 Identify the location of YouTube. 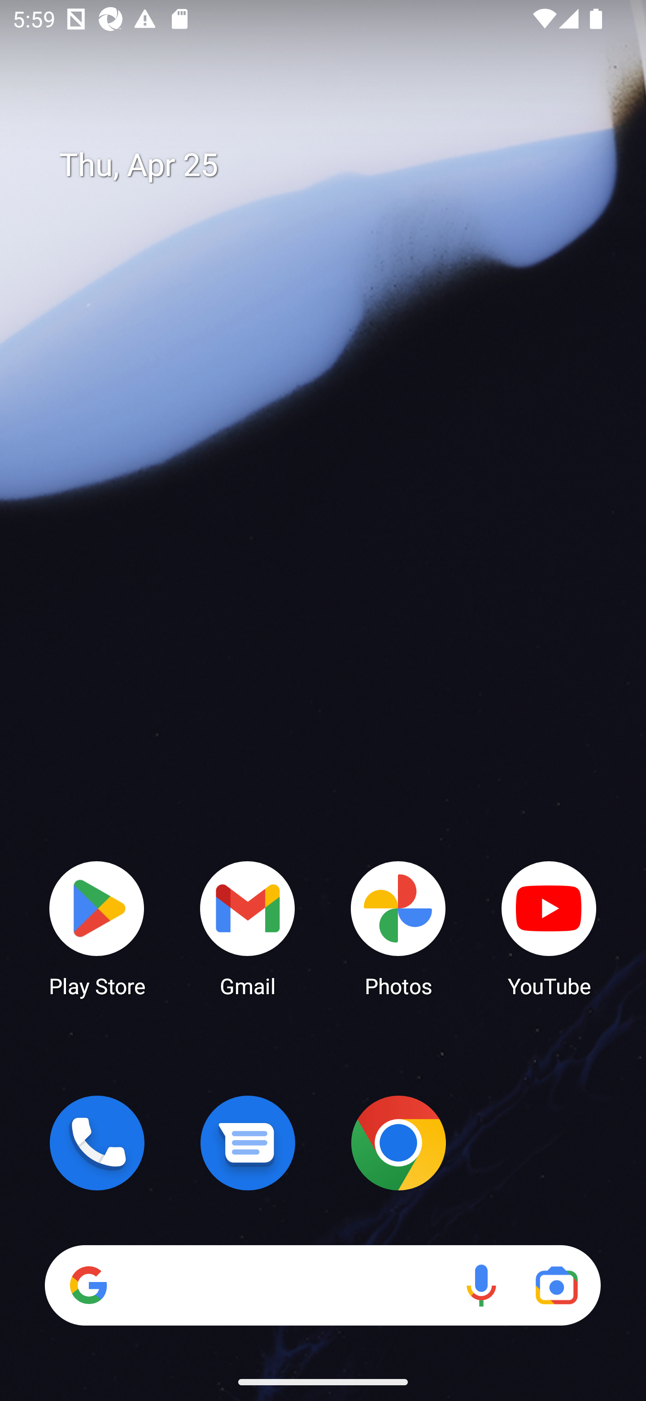
(549, 928).